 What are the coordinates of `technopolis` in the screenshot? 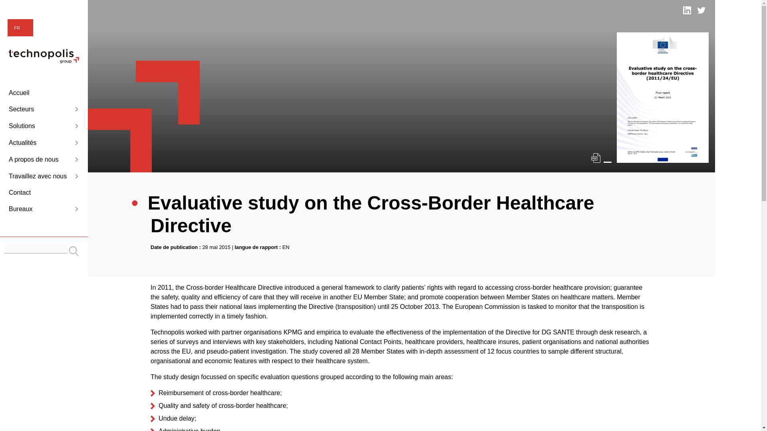 It's located at (44, 61).